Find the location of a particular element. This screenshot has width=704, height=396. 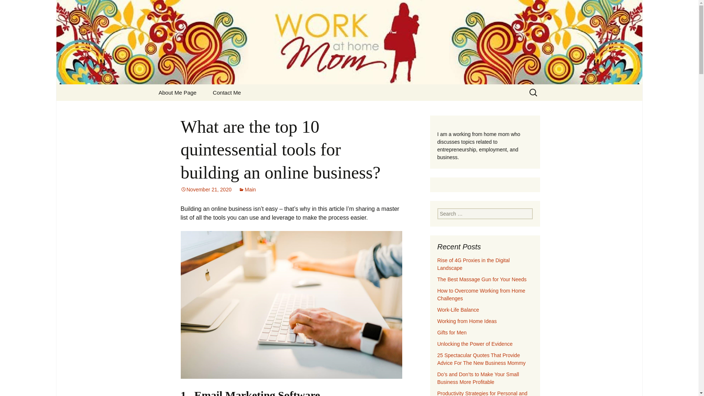

The Best Massage Gun for Your Needs is located at coordinates (482, 279).